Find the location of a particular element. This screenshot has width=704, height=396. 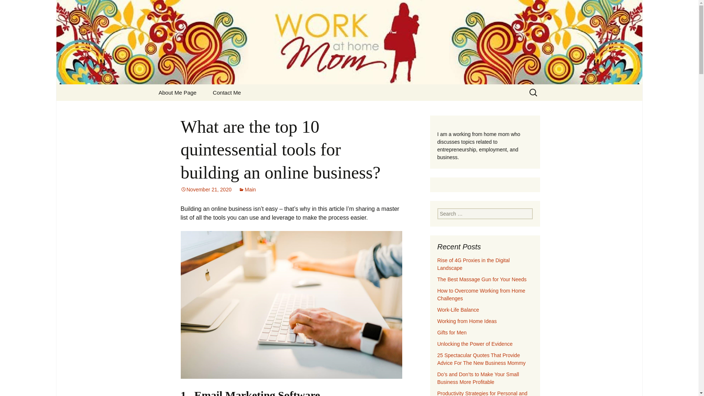

The Best Massage Gun for Your Needs is located at coordinates (482, 279).